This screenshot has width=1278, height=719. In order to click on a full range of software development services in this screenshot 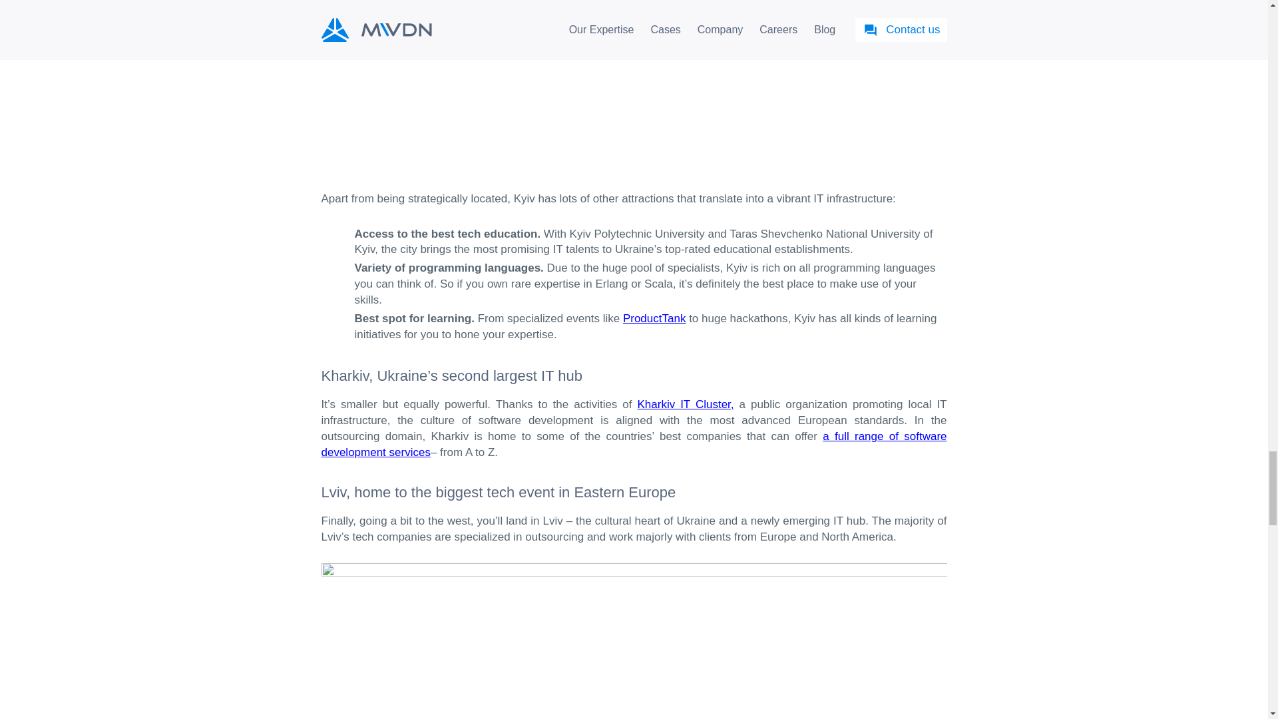, I will do `click(634, 444)`.